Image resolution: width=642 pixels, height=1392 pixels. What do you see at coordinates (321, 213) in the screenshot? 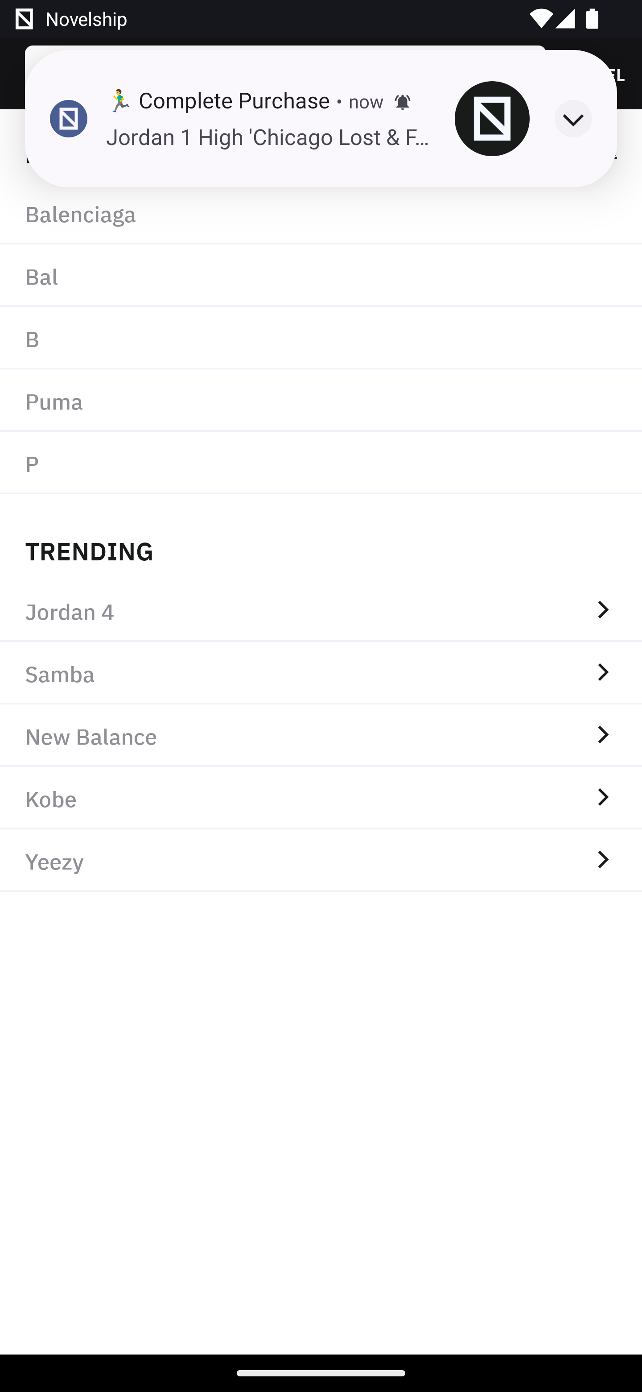
I see `Balenciaga` at bounding box center [321, 213].